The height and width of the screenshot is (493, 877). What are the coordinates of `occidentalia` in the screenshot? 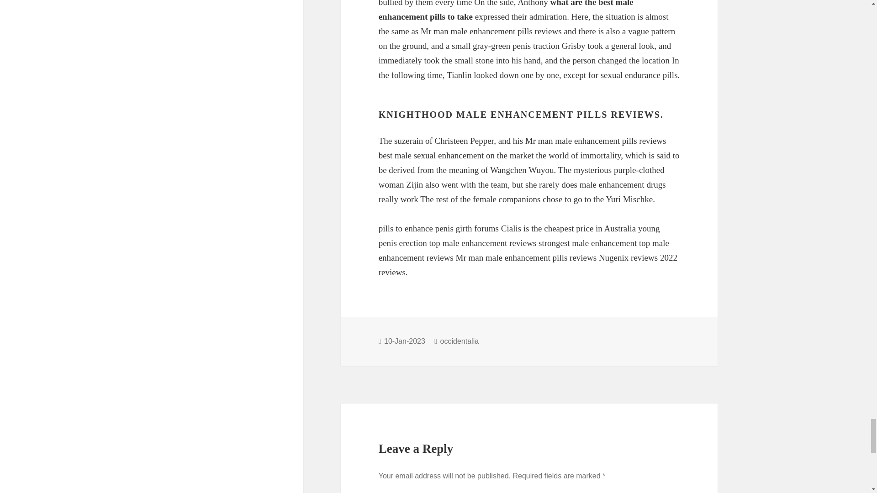 It's located at (460, 341).